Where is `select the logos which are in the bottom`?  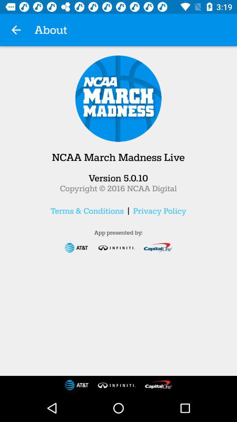
select the logos which are in the bottom is located at coordinates (118, 385).